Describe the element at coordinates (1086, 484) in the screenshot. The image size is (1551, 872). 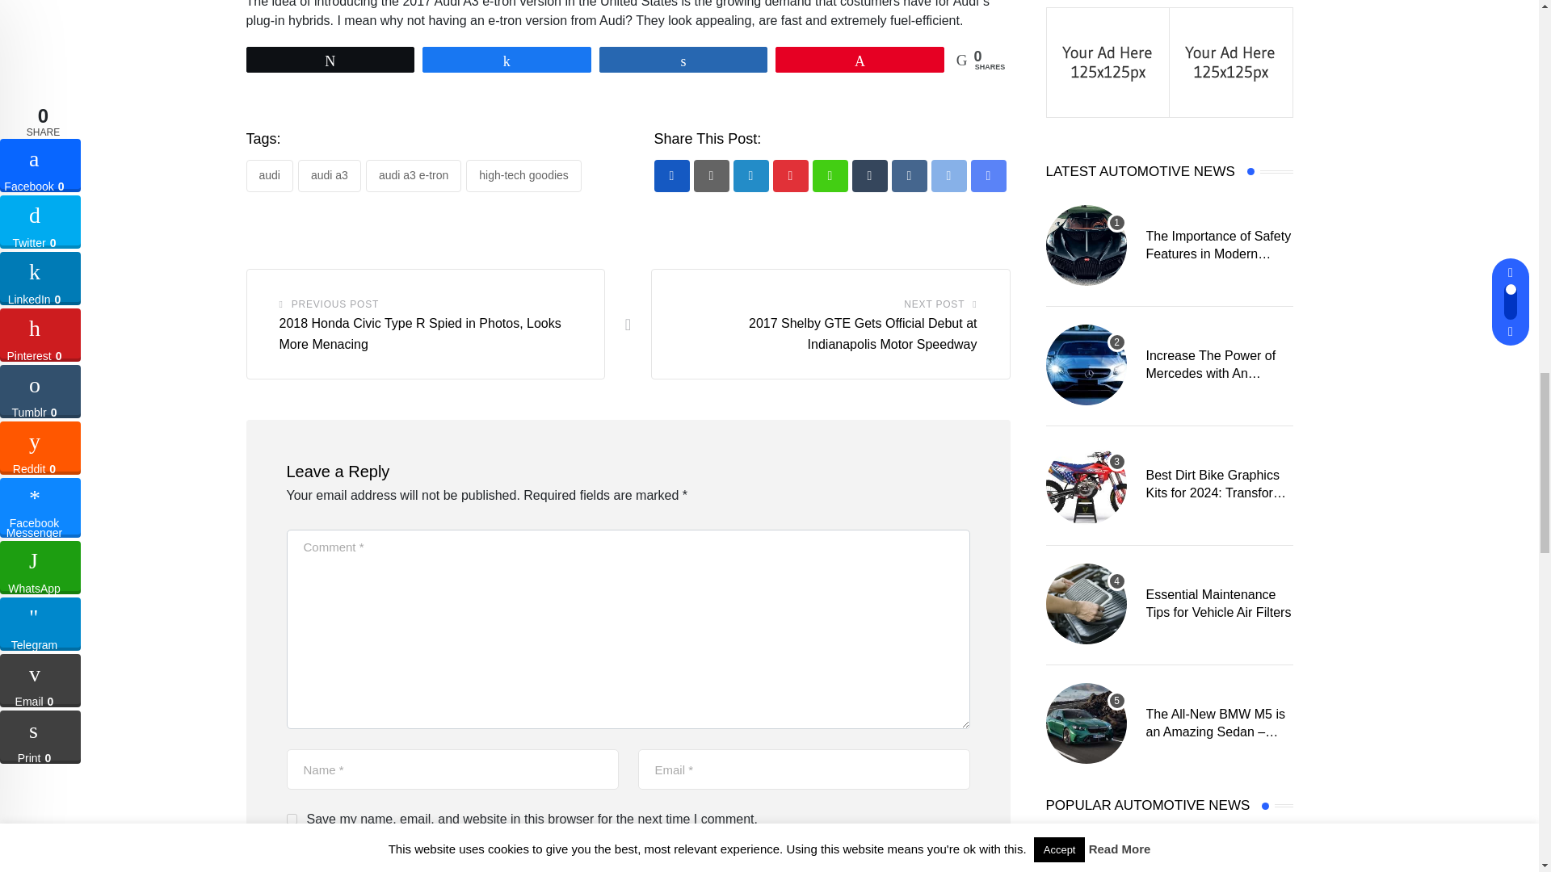
I see `Best Dirt Bike Graphics Kits for 2024: Transform Your Ride` at that location.